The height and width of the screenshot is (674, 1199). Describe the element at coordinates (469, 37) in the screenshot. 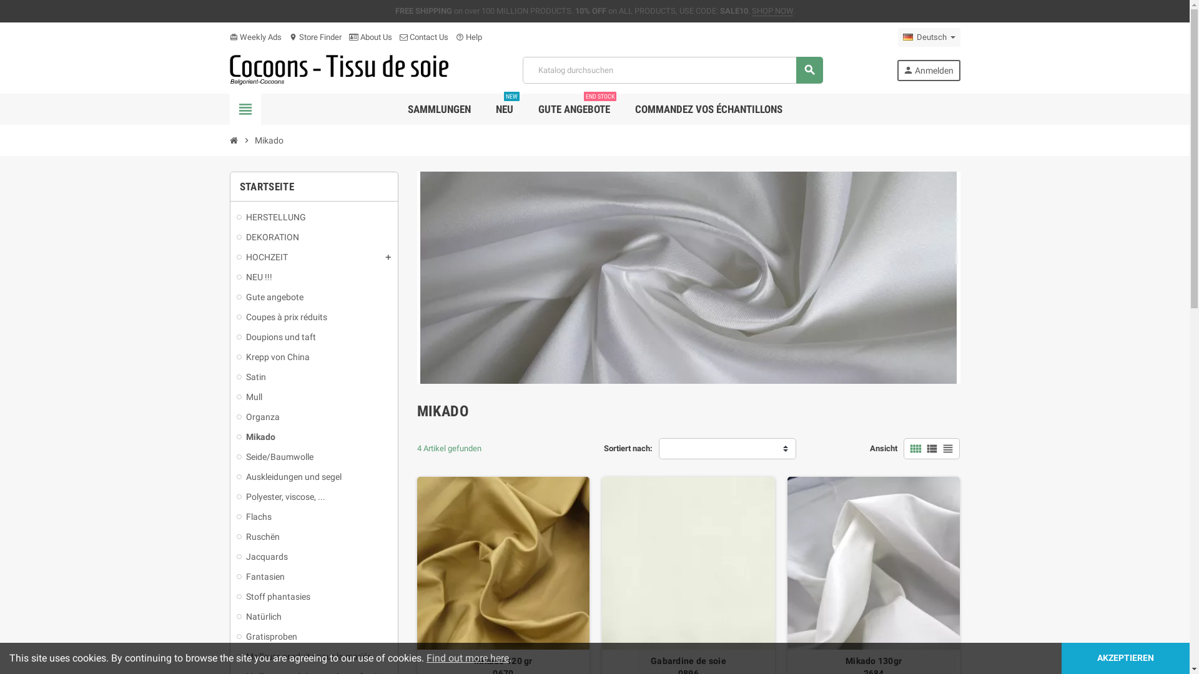

I see `help_outline Help` at that location.